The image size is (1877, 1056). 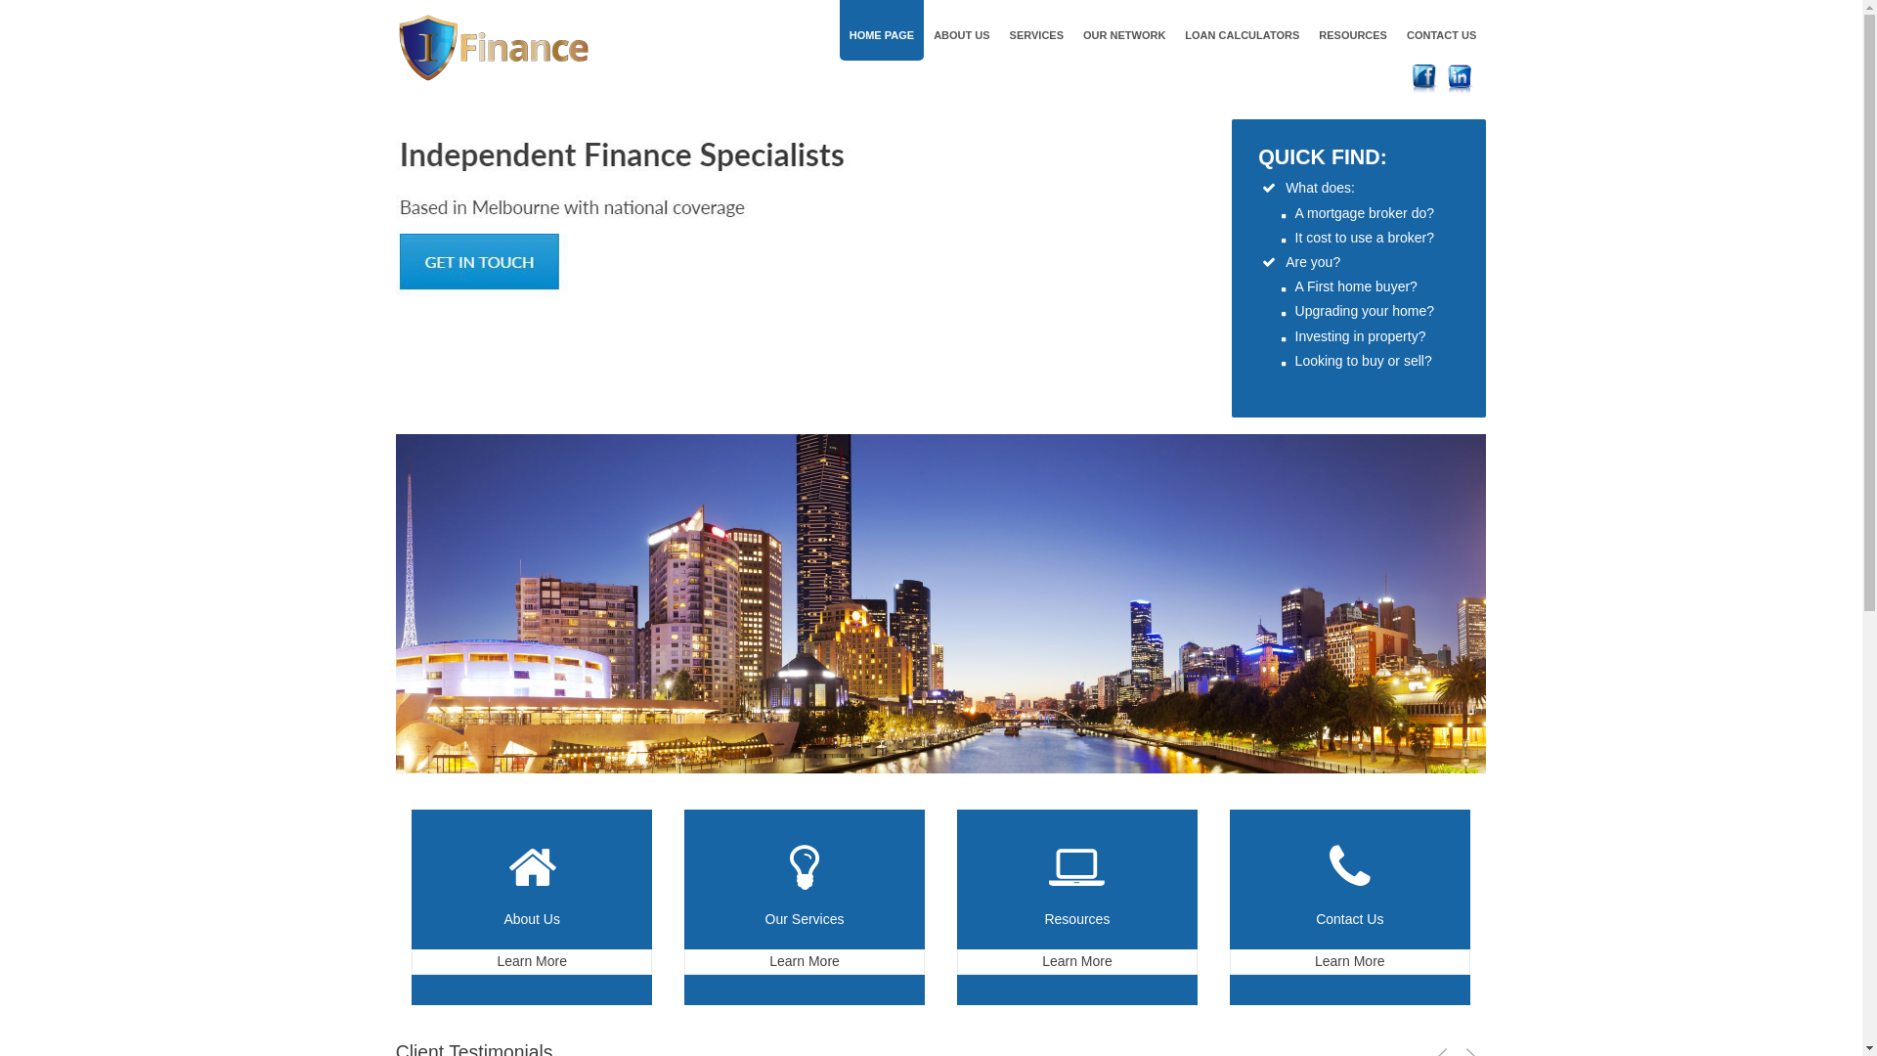 I want to click on What does:, so click(x=1308, y=188).